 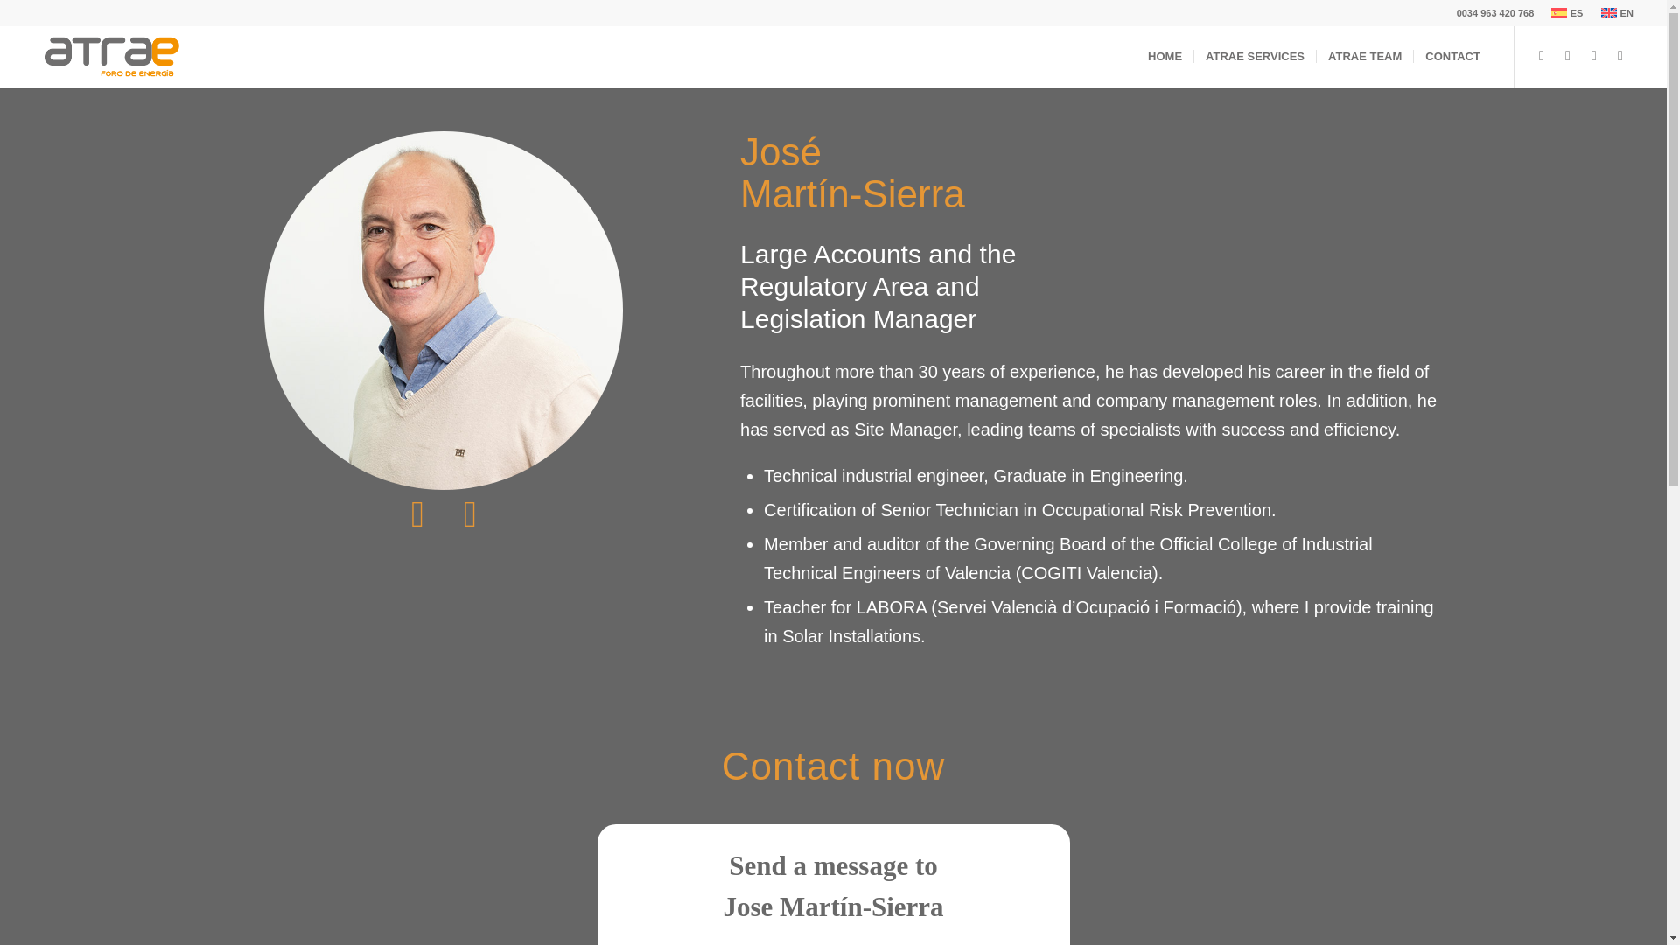 I want to click on logo-atrae, so click(x=112, y=57).